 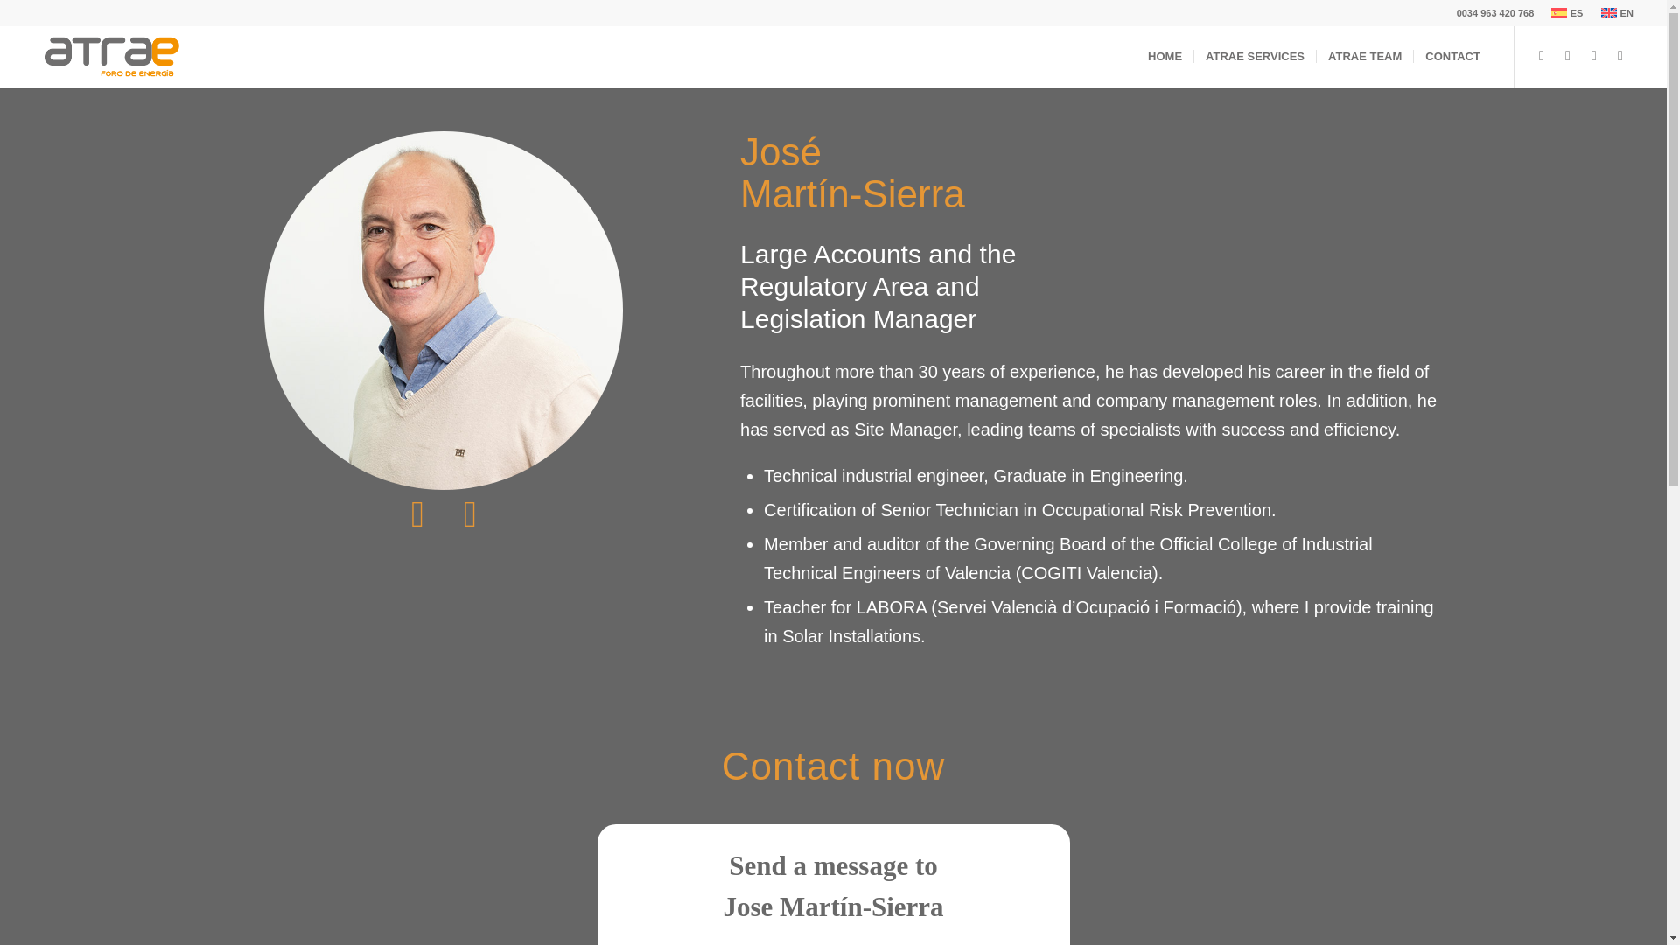 I want to click on logo-atrae, so click(x=112, y=57).